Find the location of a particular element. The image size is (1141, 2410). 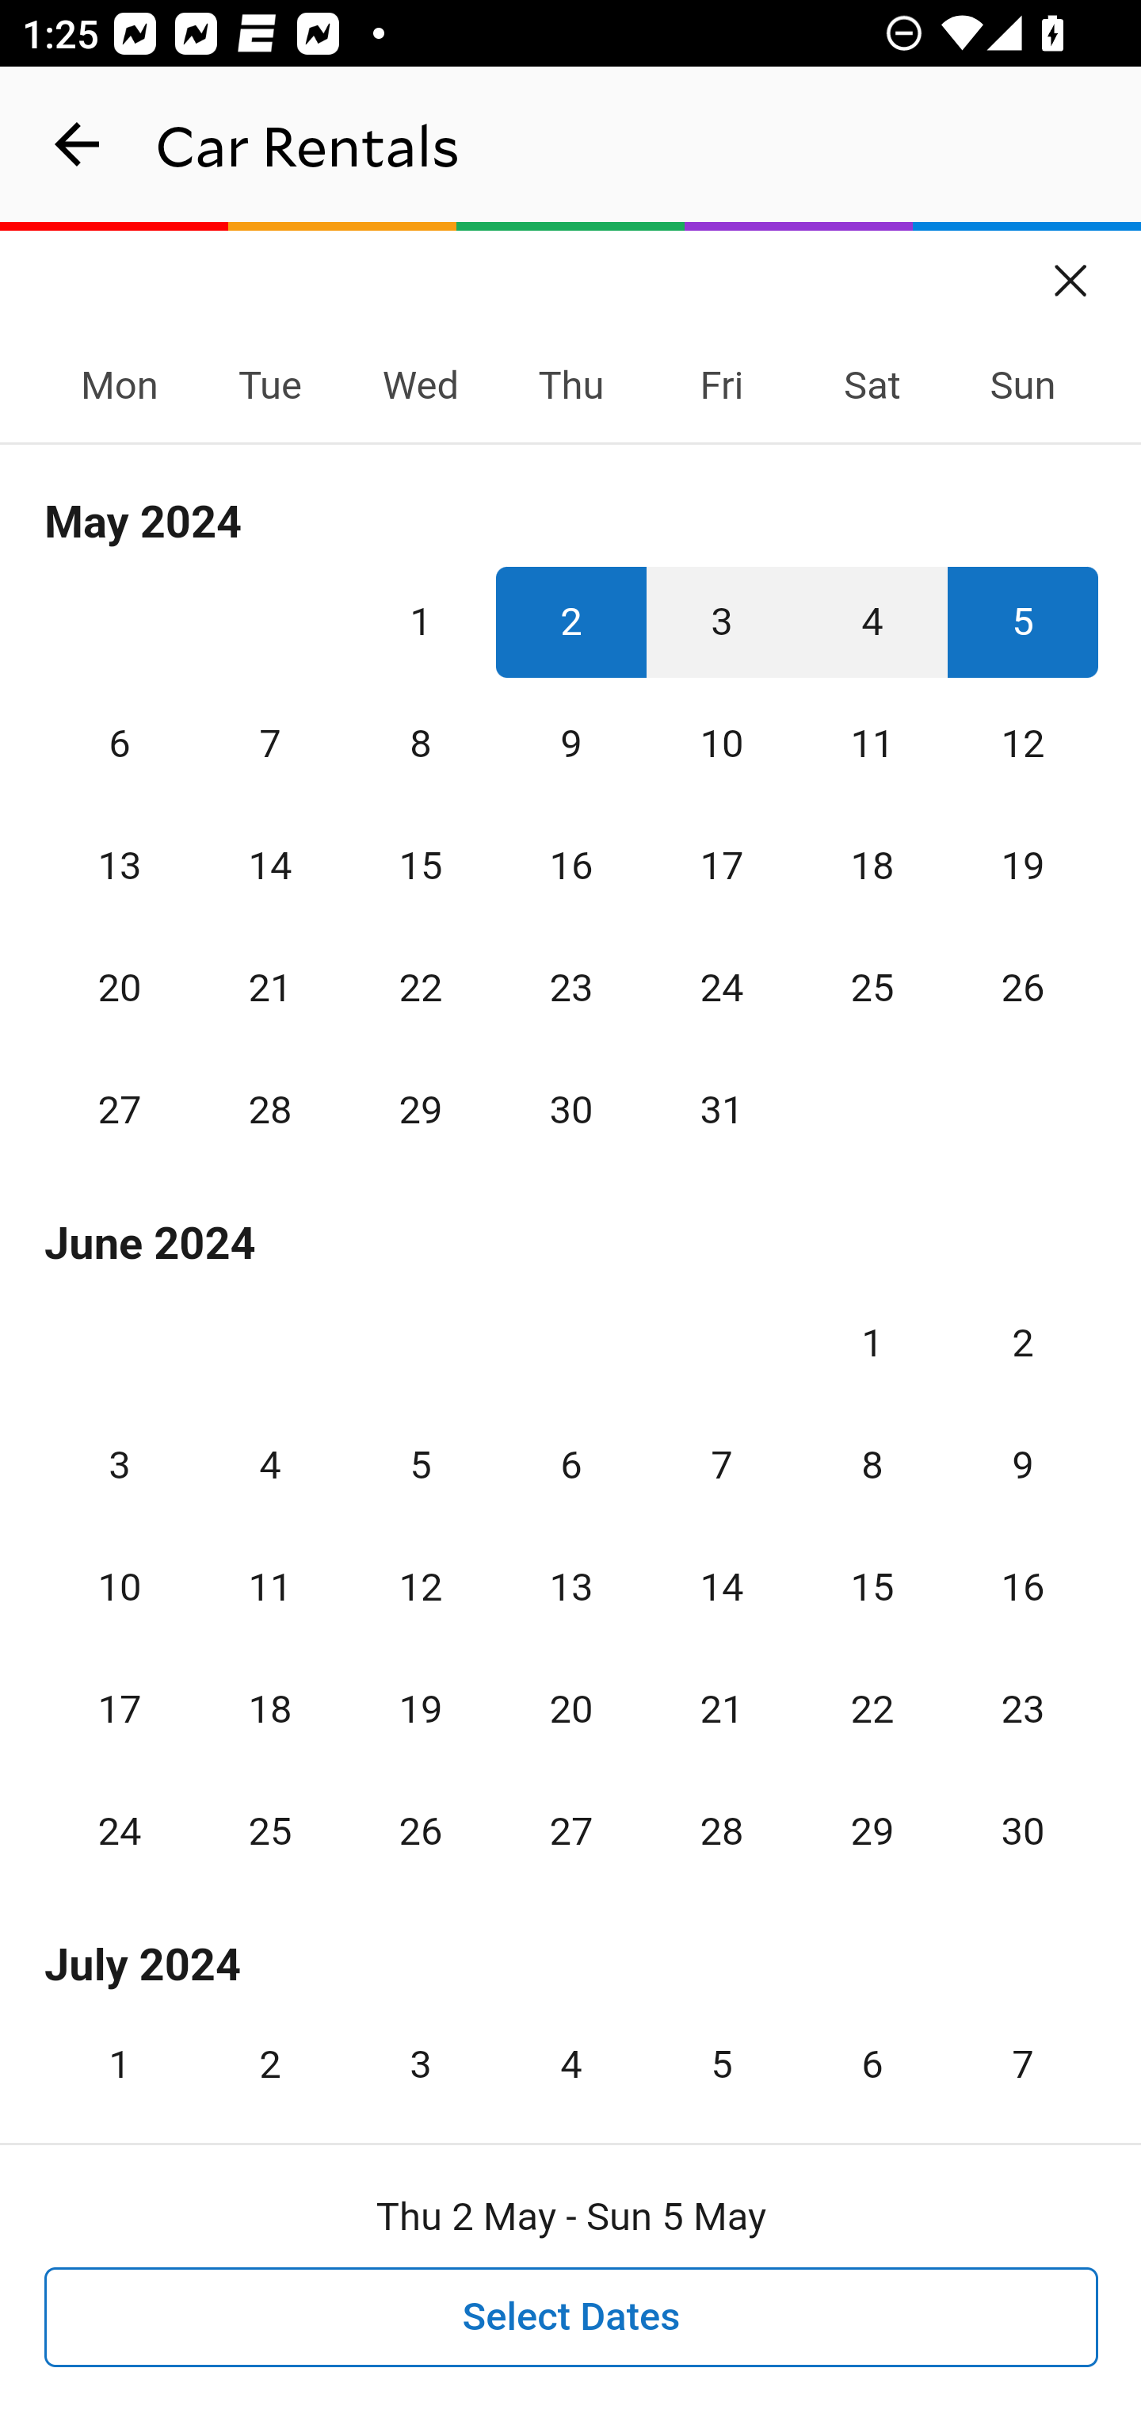

15 May 2024 is located at coordinates (420, 866).